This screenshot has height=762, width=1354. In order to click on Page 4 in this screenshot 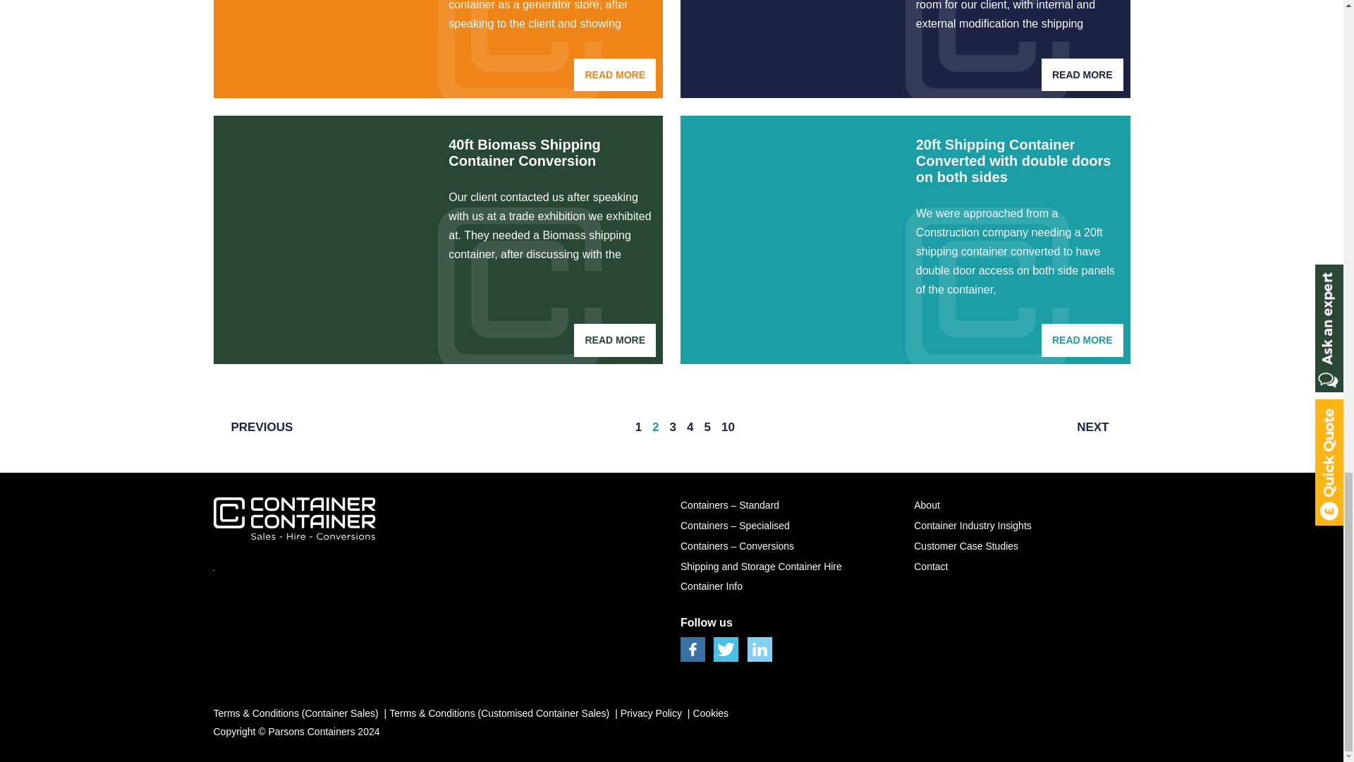, I will do `click(690, 428)`.